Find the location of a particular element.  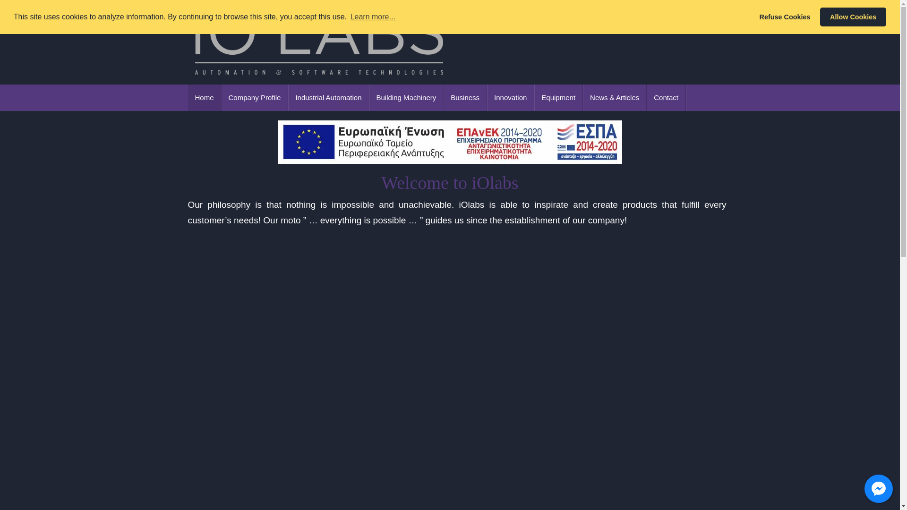

Business is located at coordinates (465, 98).